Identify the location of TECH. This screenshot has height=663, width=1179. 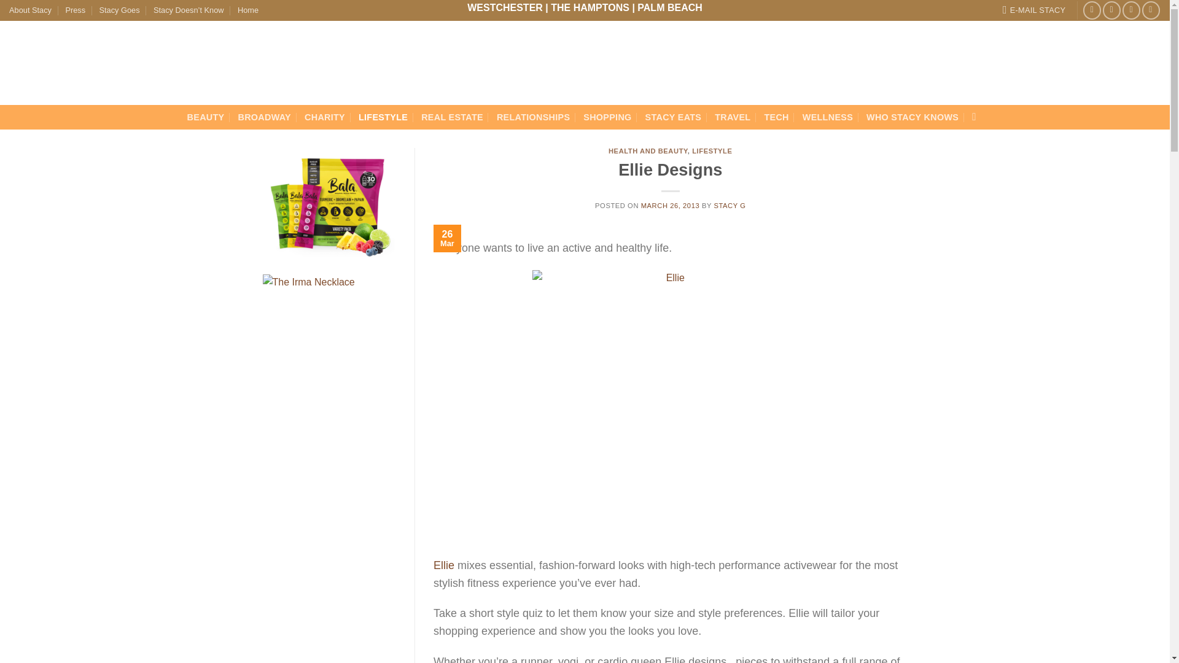
(776, 117).